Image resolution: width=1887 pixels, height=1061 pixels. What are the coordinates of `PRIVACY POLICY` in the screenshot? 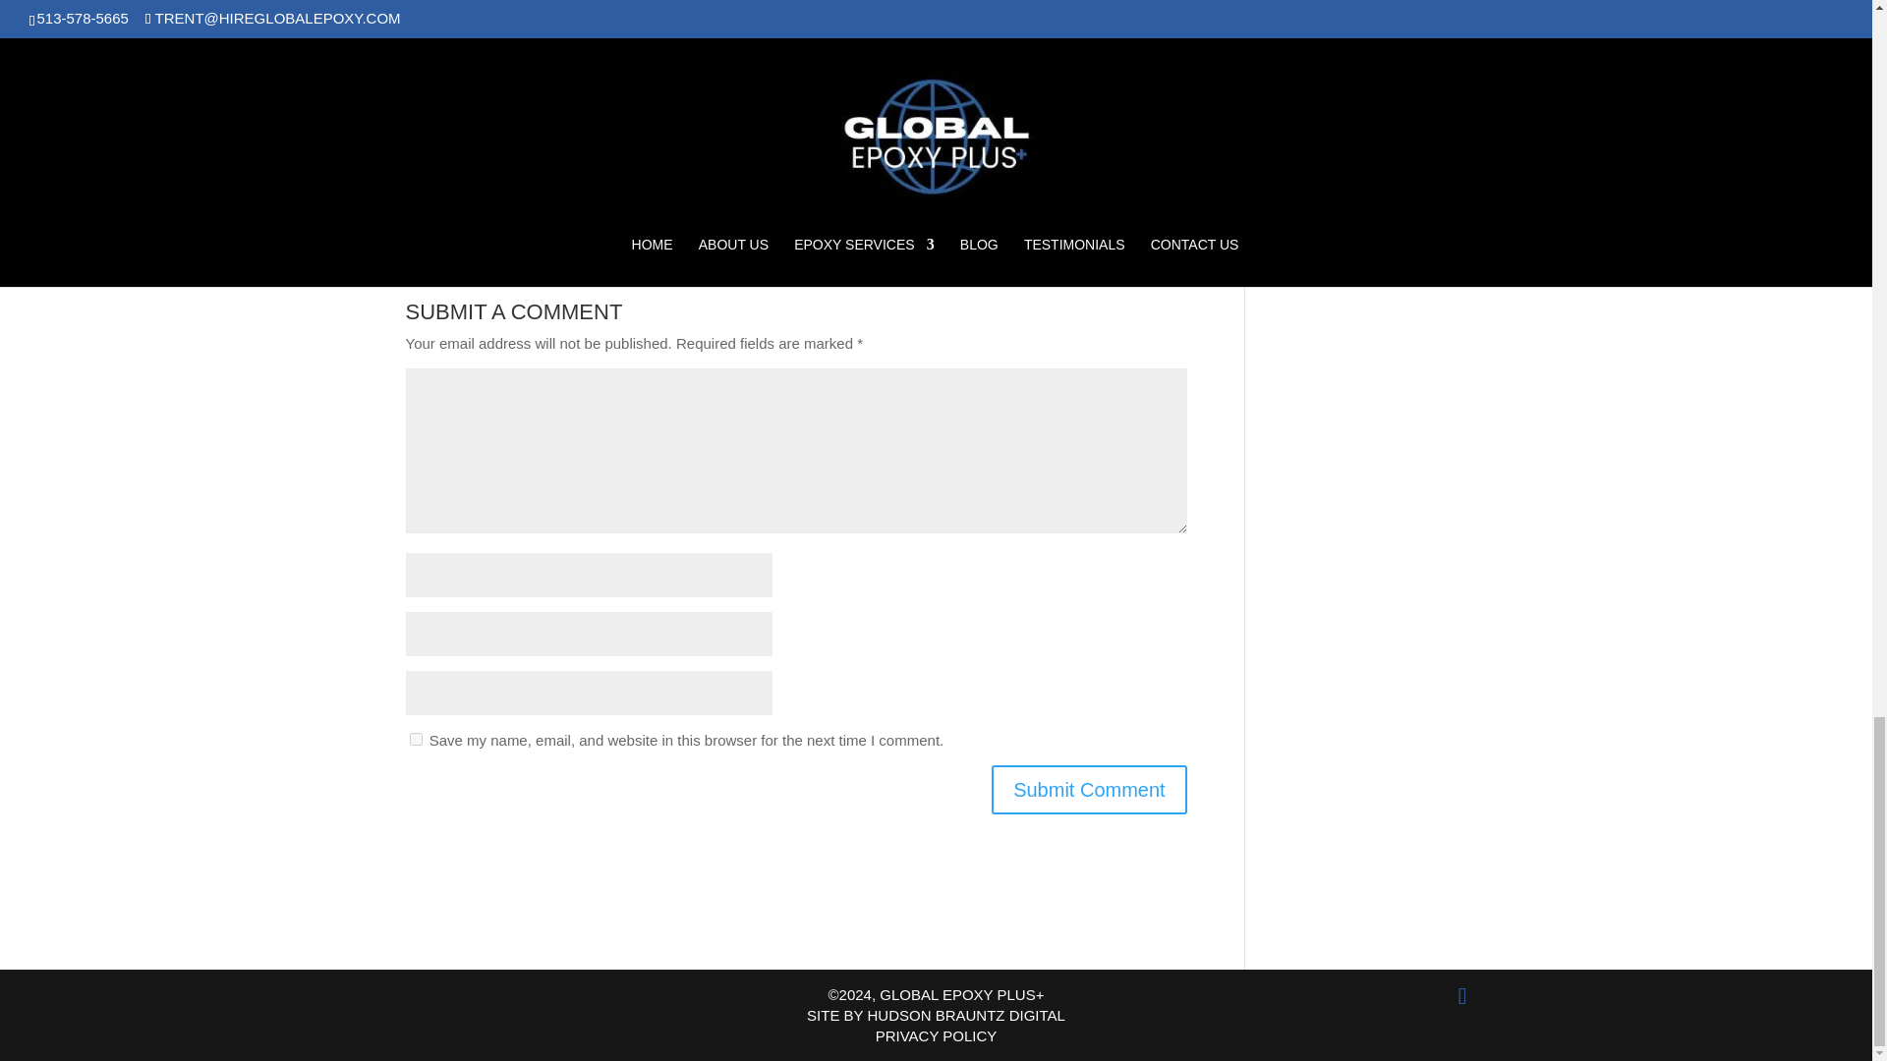 It's located at (936, 1035).